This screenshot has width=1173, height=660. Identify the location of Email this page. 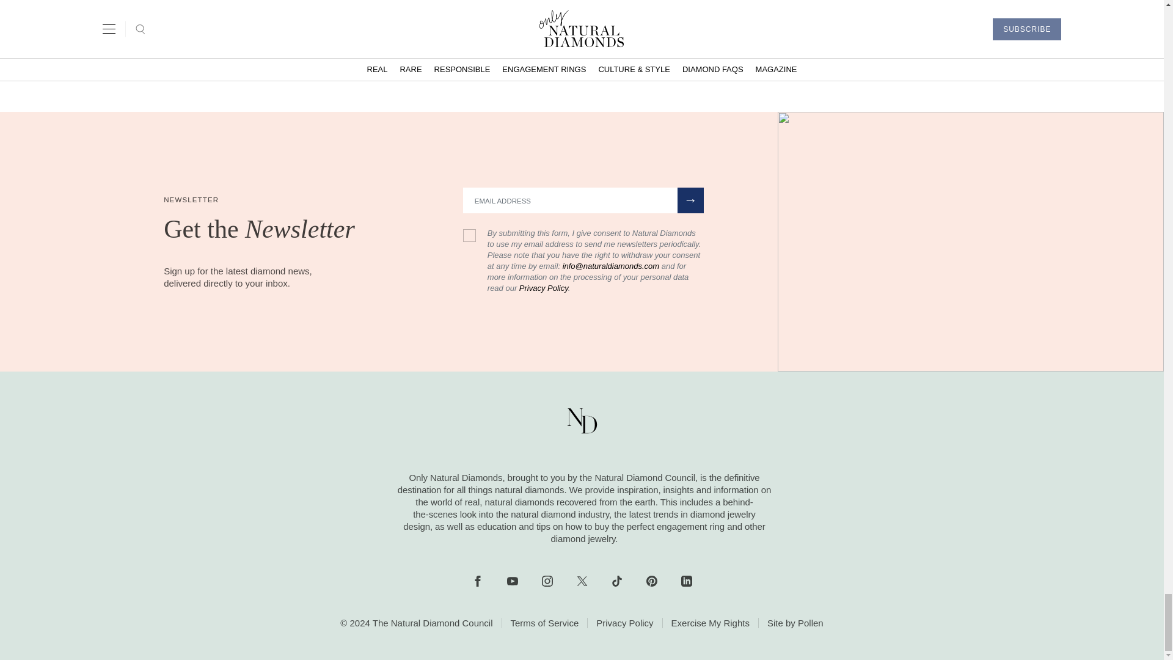
(643, 57).